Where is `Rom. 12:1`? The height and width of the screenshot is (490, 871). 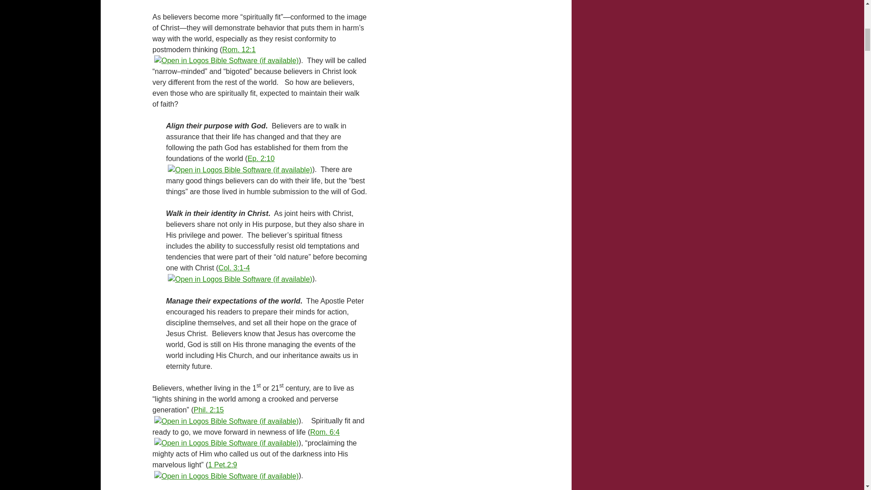 Rom. 12:1 is located at coordinates (239, 49).